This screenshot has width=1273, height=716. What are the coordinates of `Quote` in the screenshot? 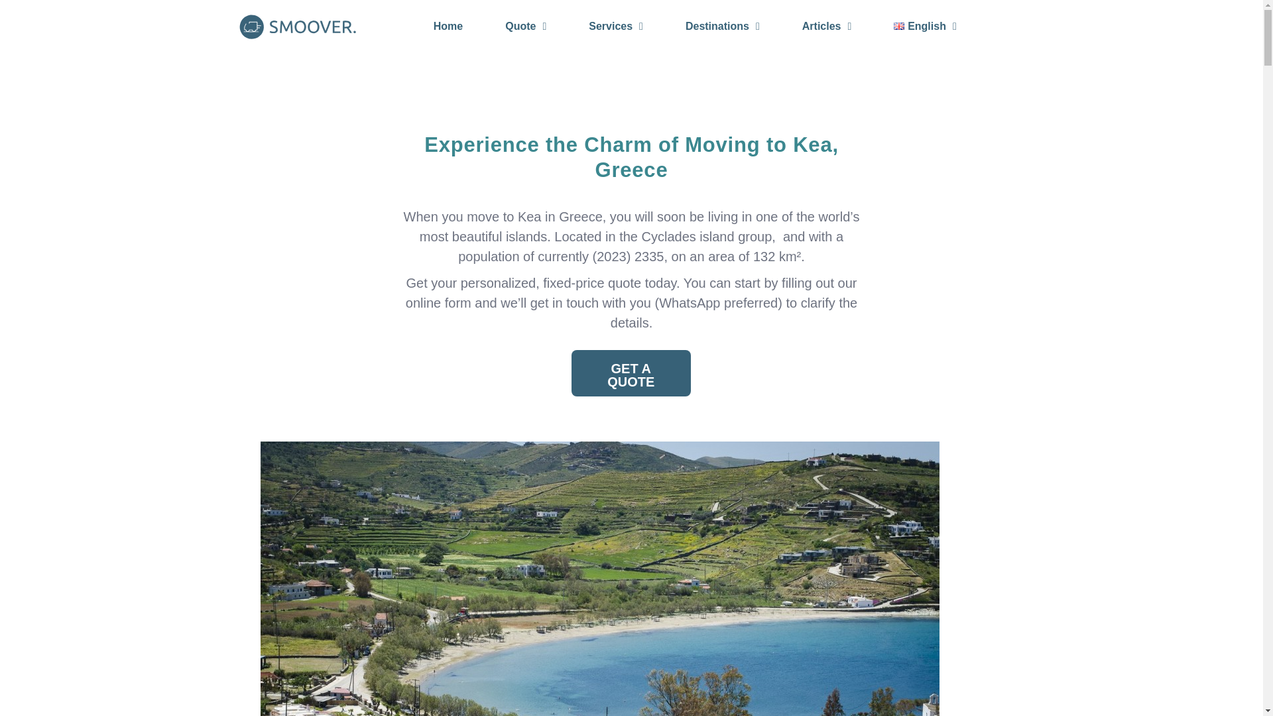 It's located at (525, 27).